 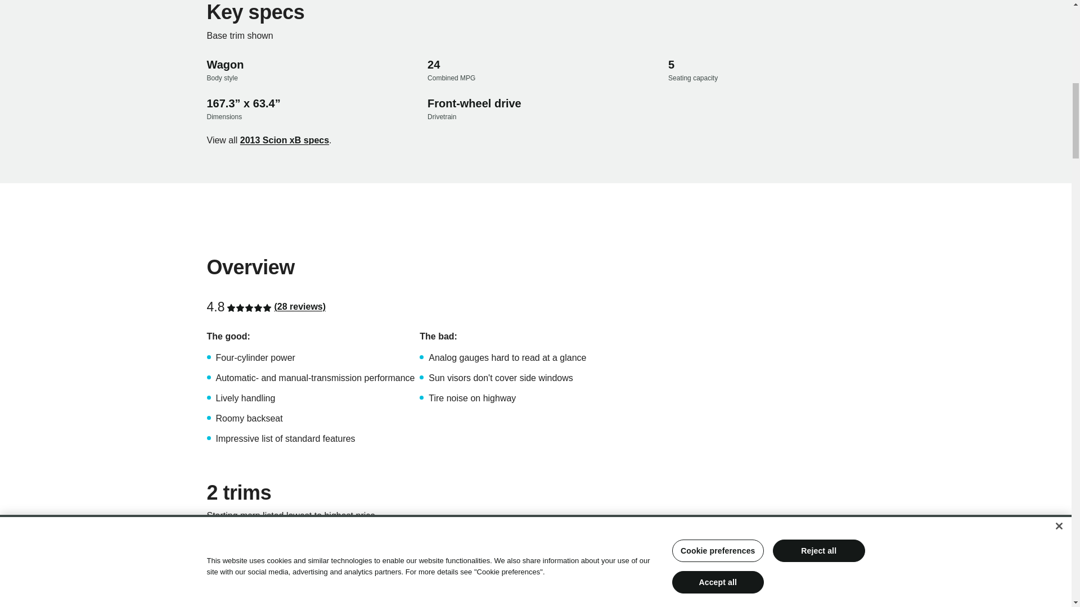 What do you see at coordinates (226, 575) in the screenshot?
I see `10 Series` at bounding box center [226, 575].